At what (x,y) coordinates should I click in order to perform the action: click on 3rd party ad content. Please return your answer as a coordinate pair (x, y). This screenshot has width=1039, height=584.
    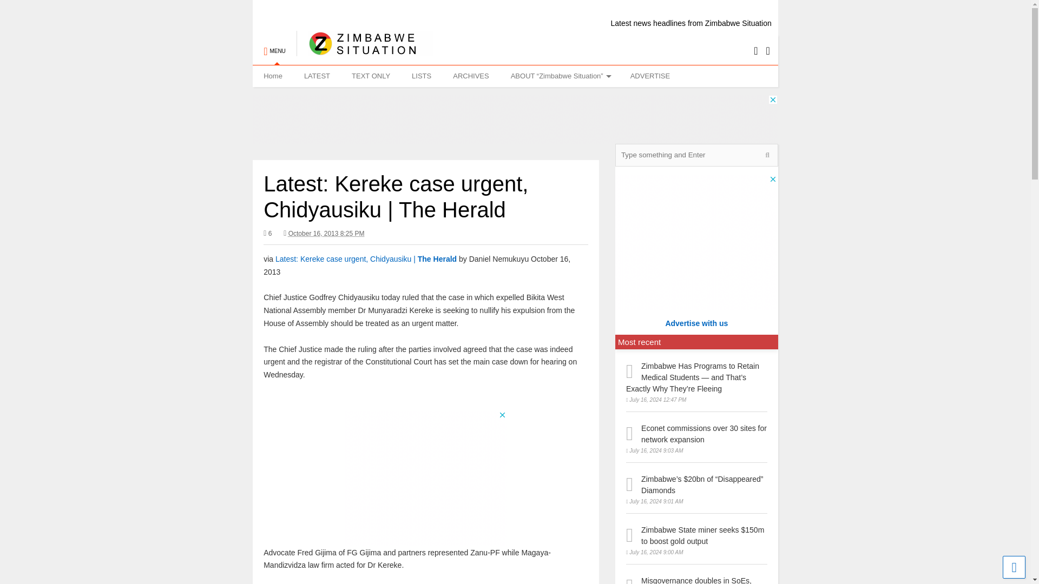
    Looking at the image, I should click on (425, 478).